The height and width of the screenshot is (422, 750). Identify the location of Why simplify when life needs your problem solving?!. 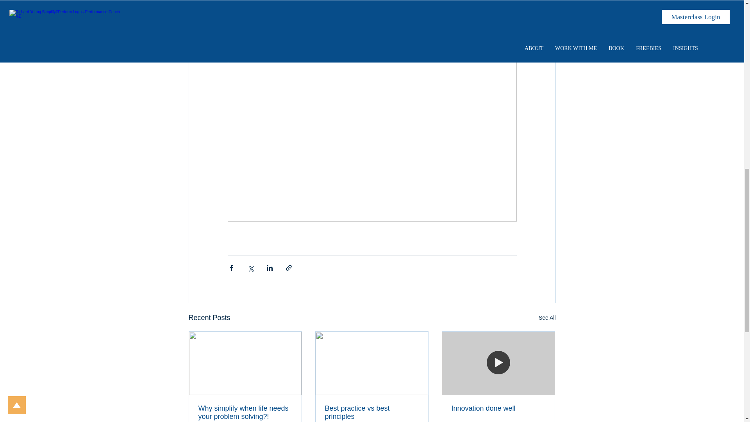
(245, 412).